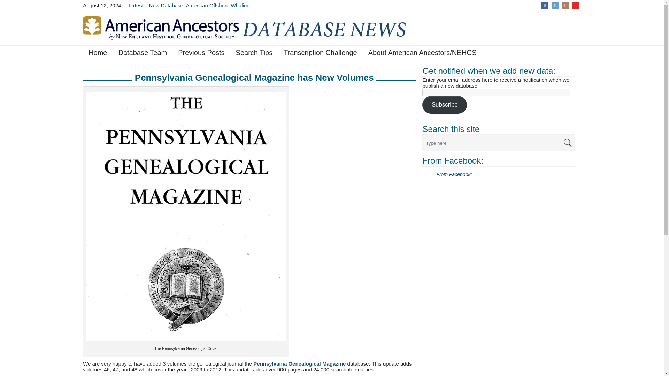  Describe the element at coordinates (445, 105) in the screenshot. I see `Subscribe` at that location.